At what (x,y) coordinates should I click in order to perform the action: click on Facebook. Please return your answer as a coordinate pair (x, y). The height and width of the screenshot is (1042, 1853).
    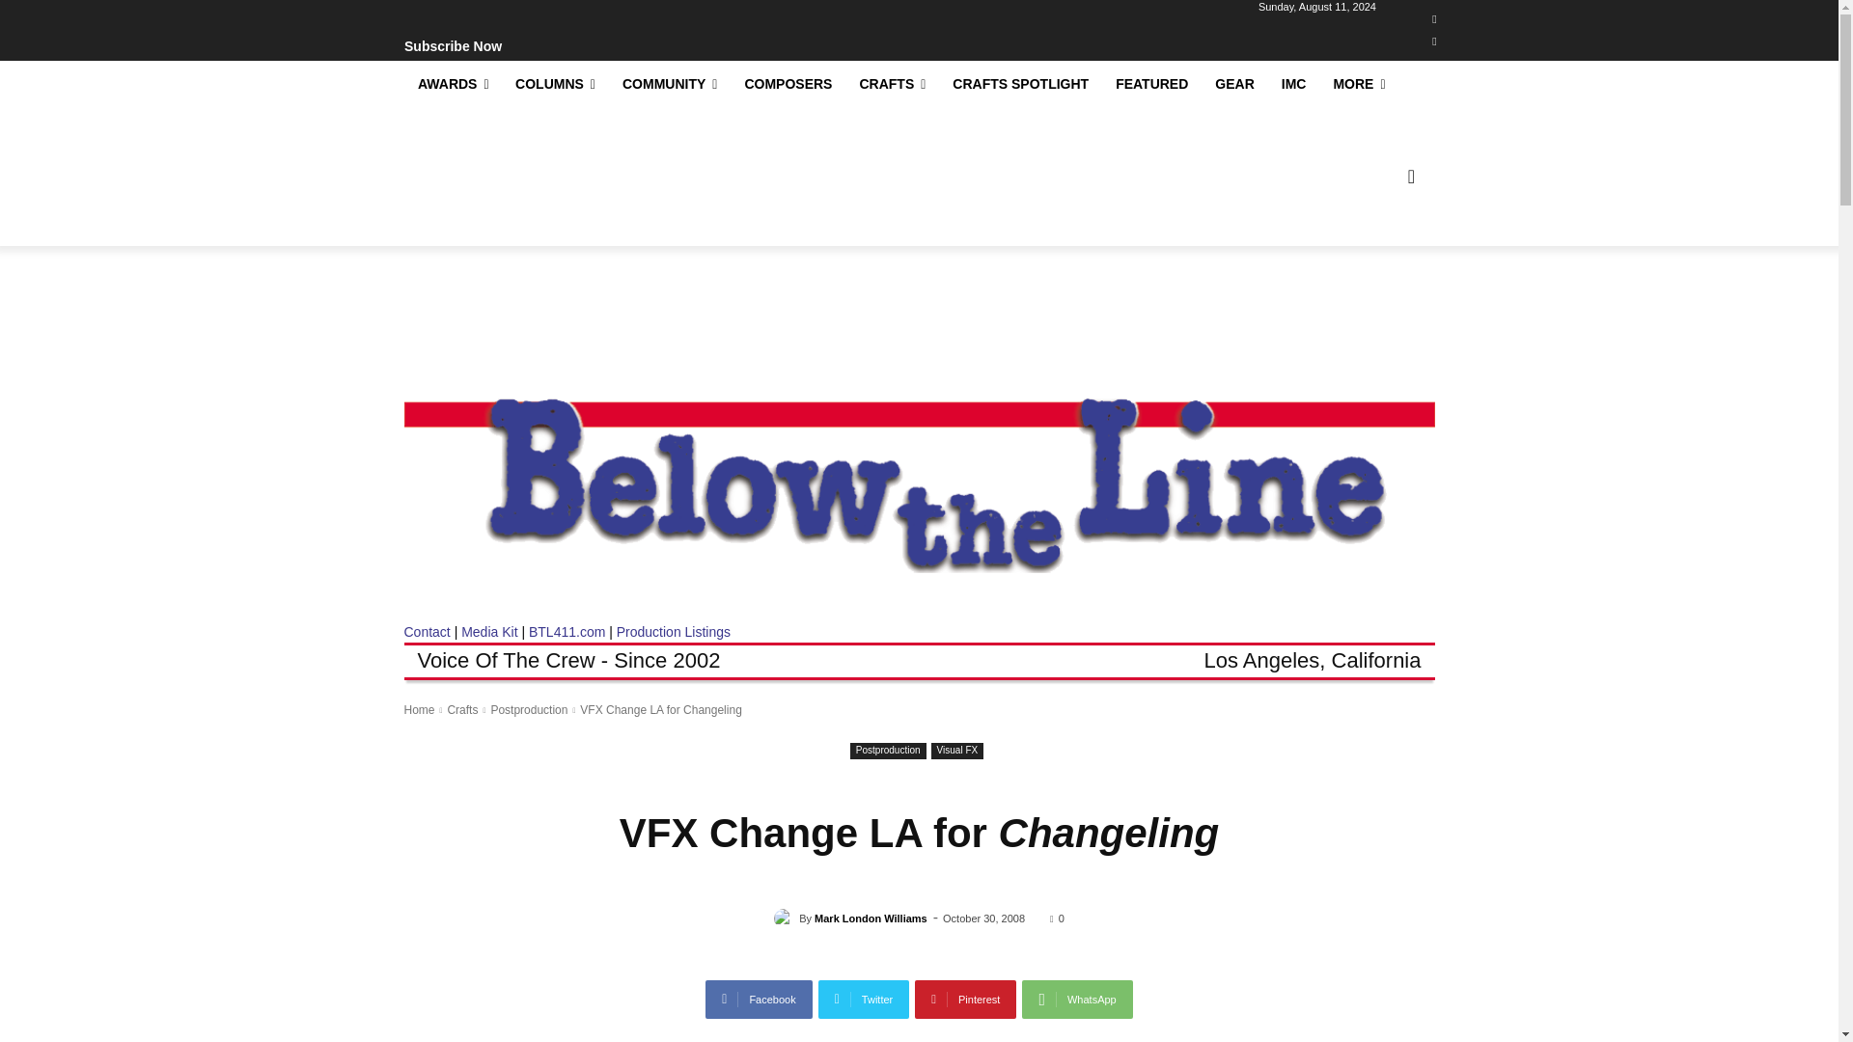
    Looking at the image, I should click on (759, 1000).